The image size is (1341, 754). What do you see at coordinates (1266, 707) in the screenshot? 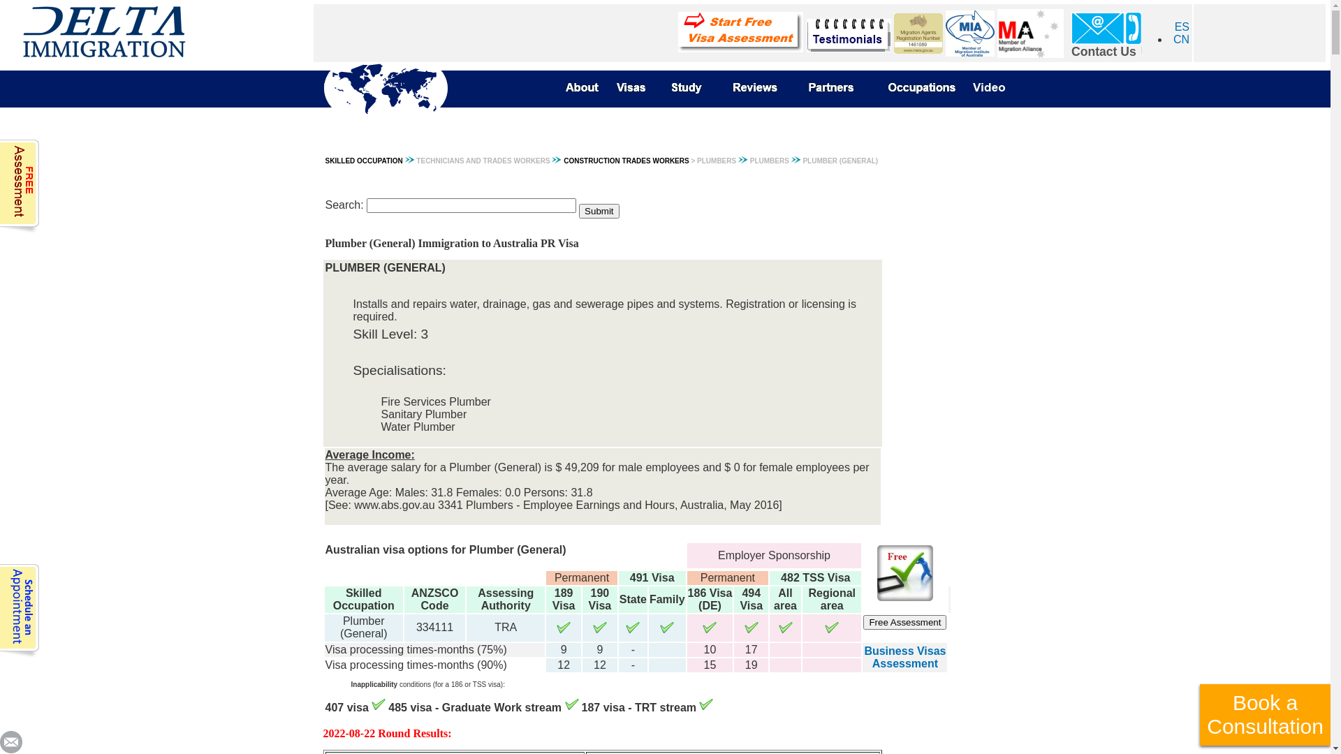
I see `Book a
Consultation` at bounding box center [1266, 707].